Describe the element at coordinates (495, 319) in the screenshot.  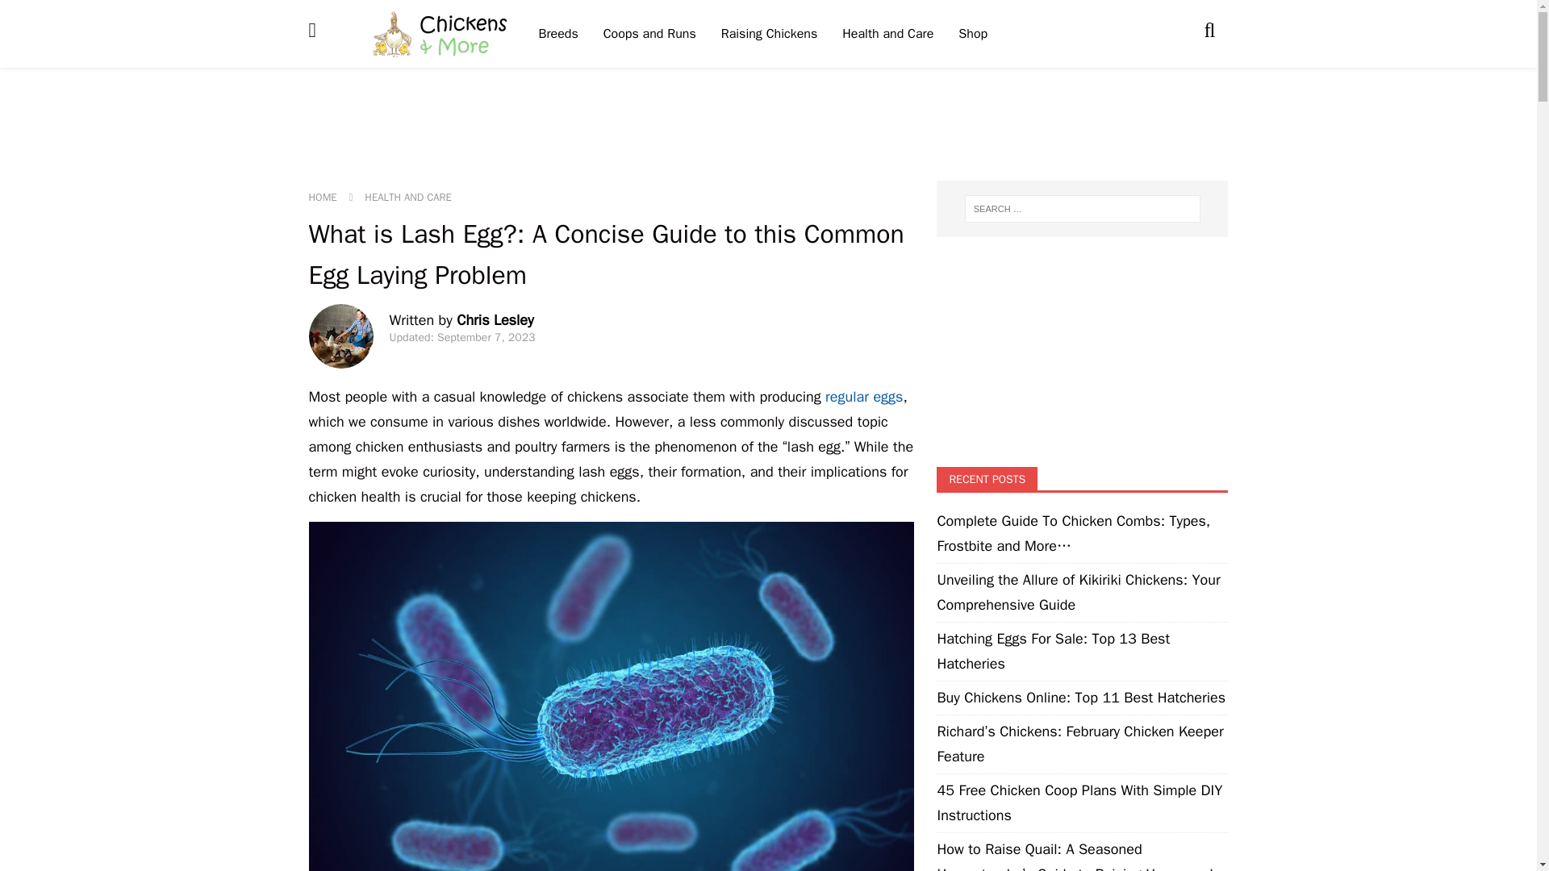
I see `Chris Lesley` at that location.